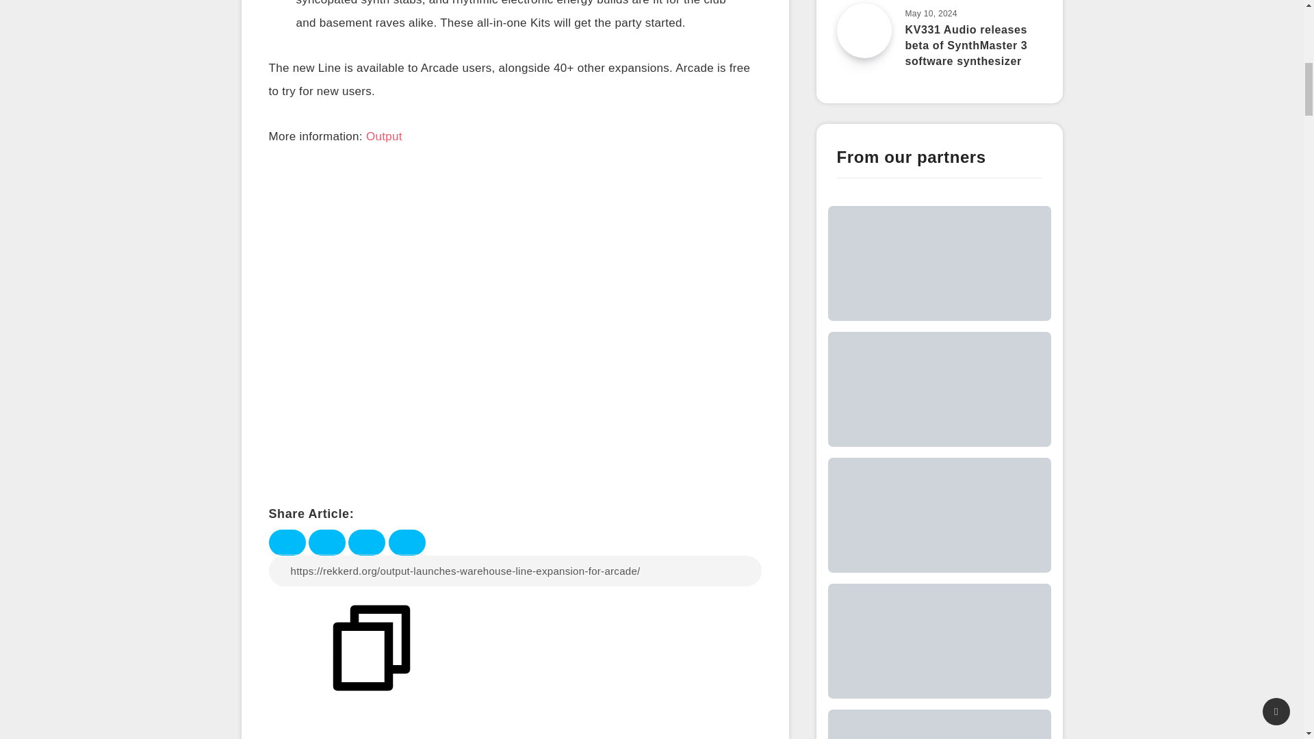  I want to click on Output, so click(384, 138).